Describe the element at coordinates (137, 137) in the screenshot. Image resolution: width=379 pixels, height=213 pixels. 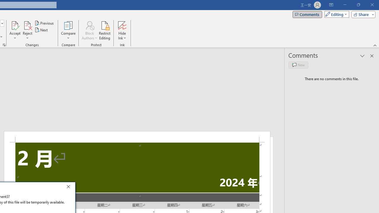
I see `Header -Section 2-` at that location.